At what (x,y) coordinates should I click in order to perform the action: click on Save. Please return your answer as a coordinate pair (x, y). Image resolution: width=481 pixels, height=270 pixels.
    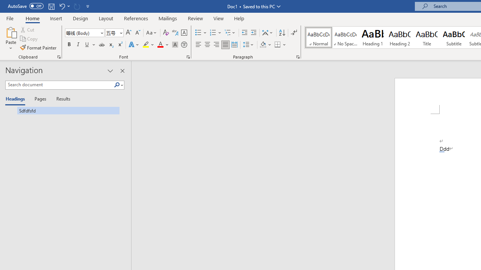
    Looking at the image, I should click on (51, 6).